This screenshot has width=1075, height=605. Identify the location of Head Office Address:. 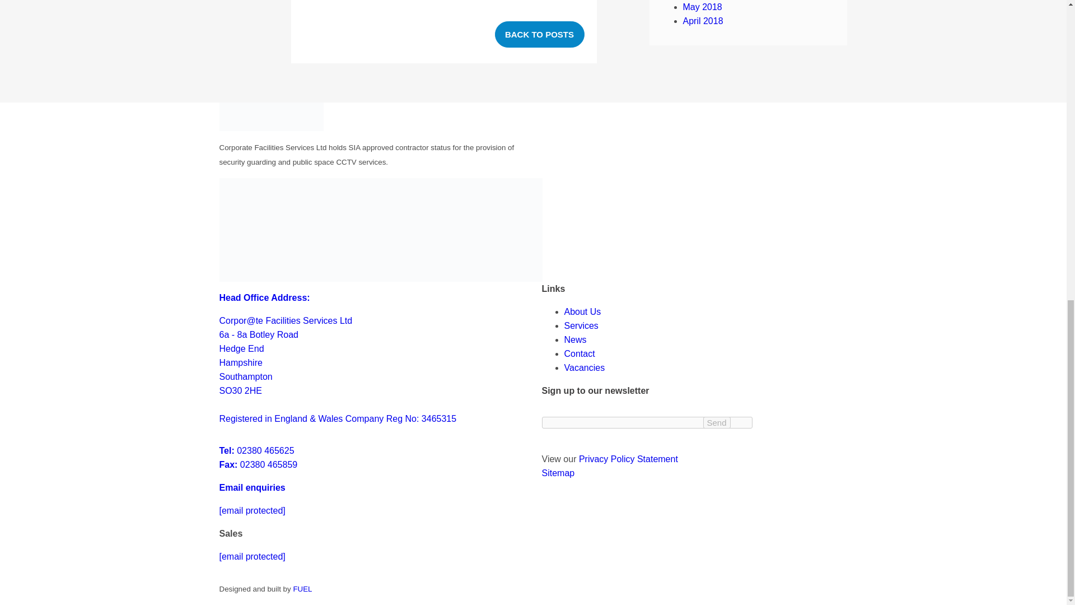
(264, 297).